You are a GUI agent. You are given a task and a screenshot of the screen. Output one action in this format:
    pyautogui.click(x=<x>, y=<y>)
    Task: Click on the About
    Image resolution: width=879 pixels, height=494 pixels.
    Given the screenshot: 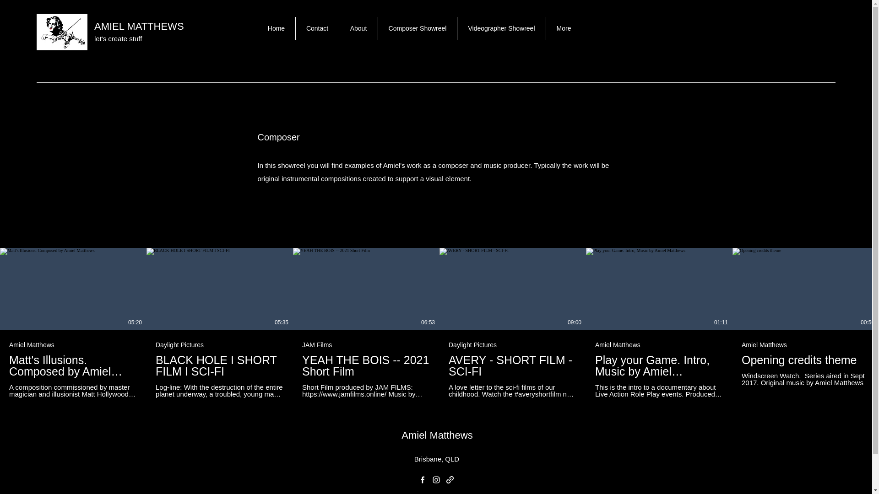 What is the action you would take?
    pyautogui.click(x=358, y=28)
    